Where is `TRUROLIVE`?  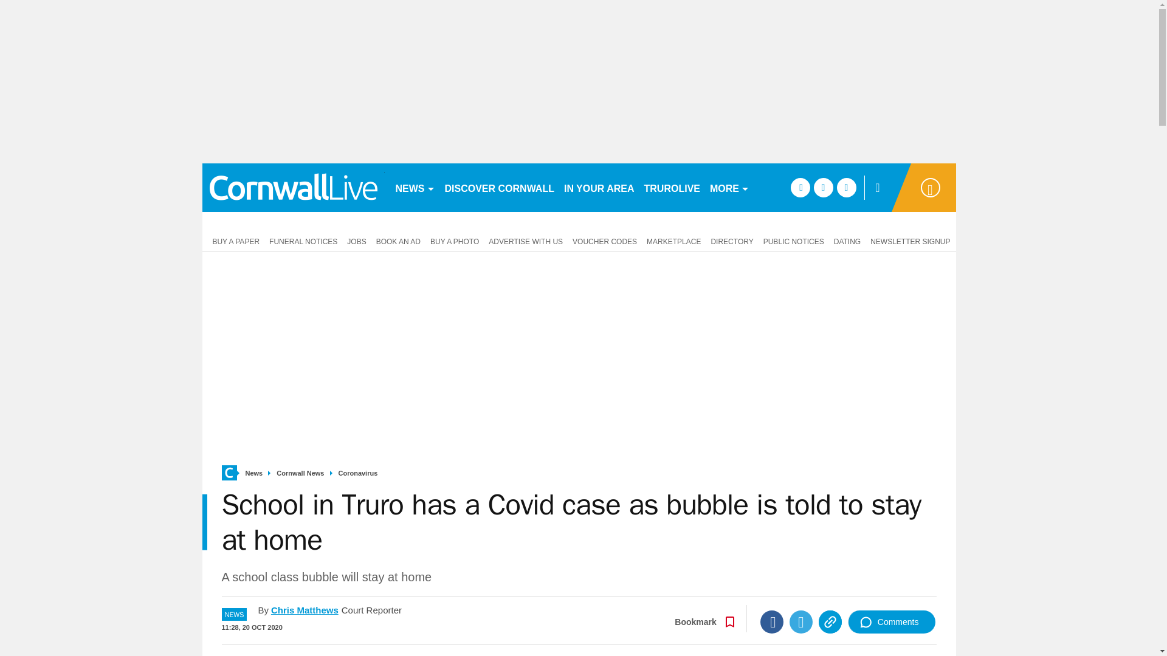
TRUROLIVE is located at coordinates (672, 187).